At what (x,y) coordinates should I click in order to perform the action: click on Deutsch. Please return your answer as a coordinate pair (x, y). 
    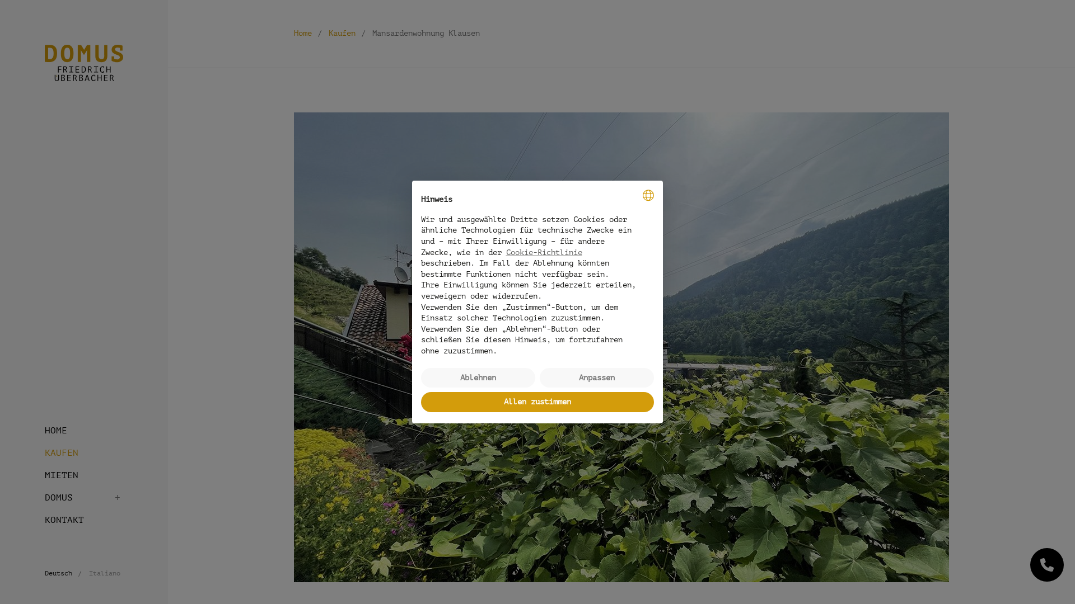
    Looking at the image, I should click on (58, 573).